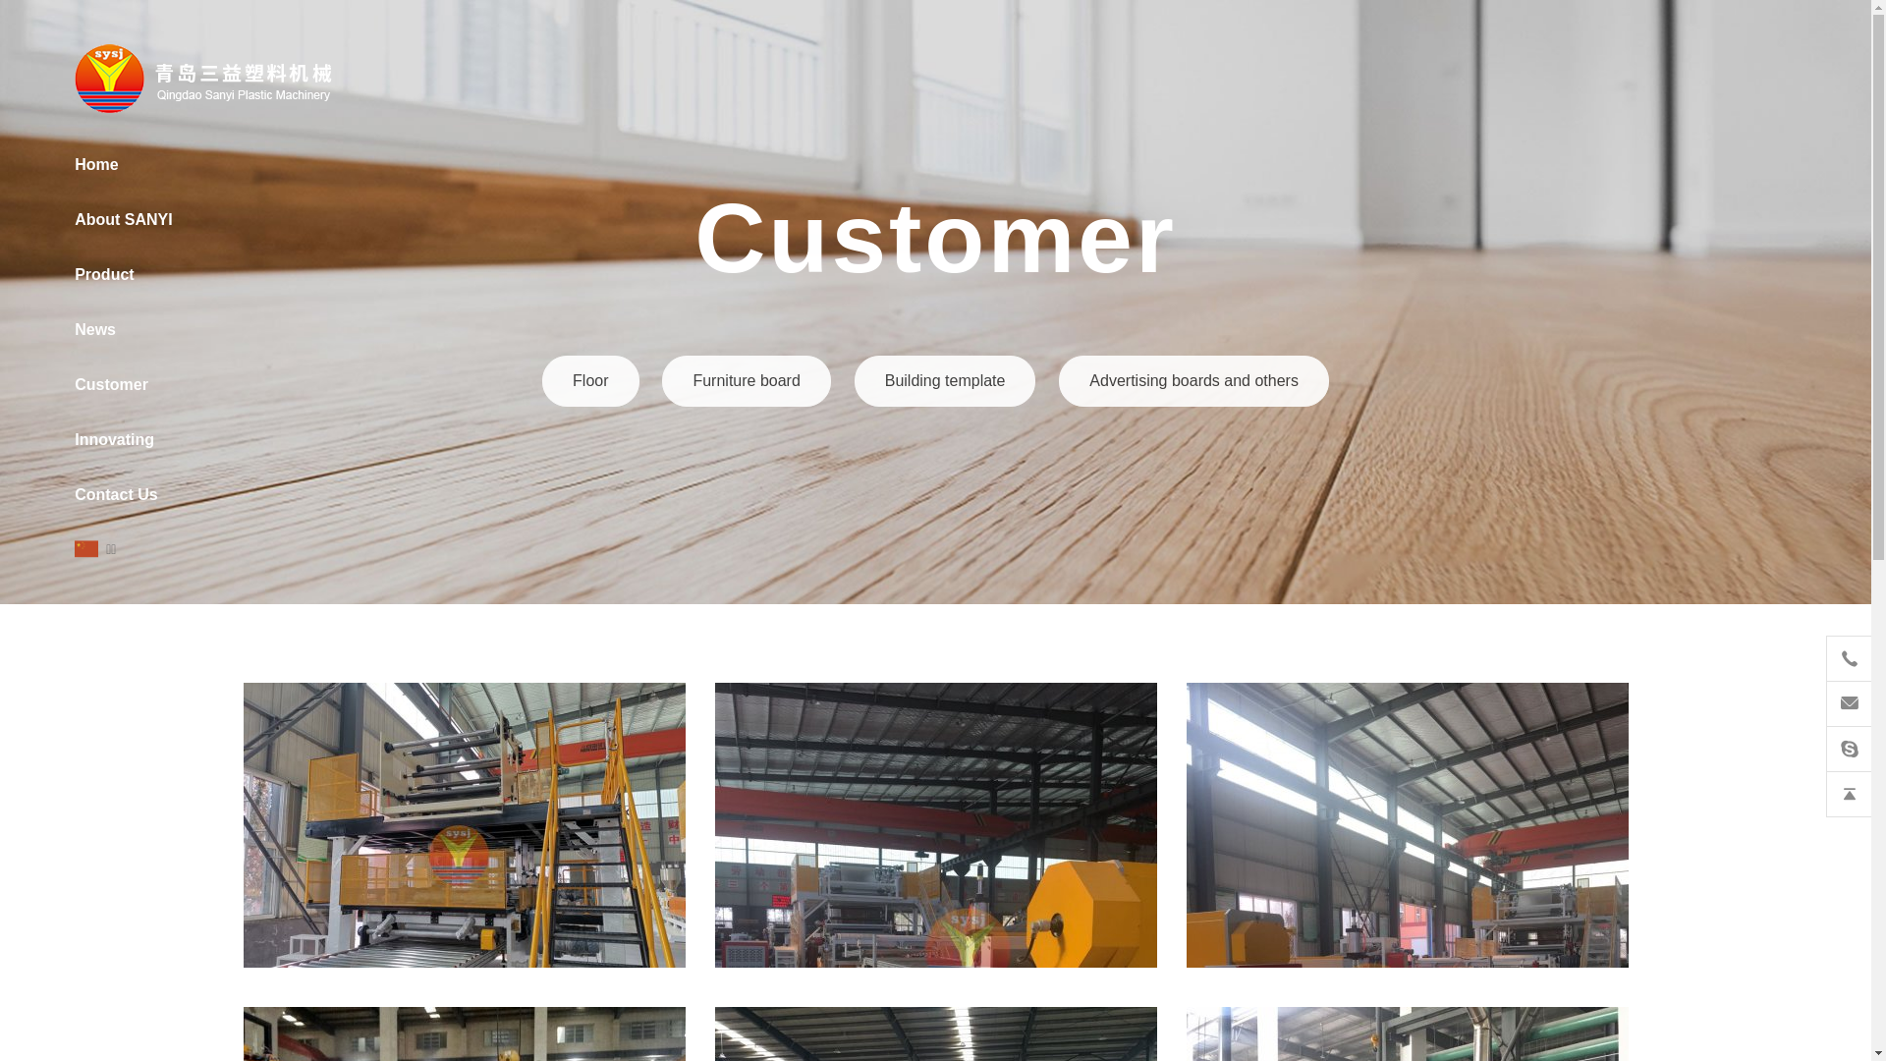  Describe the element at coordinates (1194, 381) in the screenshot. I see `Advertising boards and others` at that location.